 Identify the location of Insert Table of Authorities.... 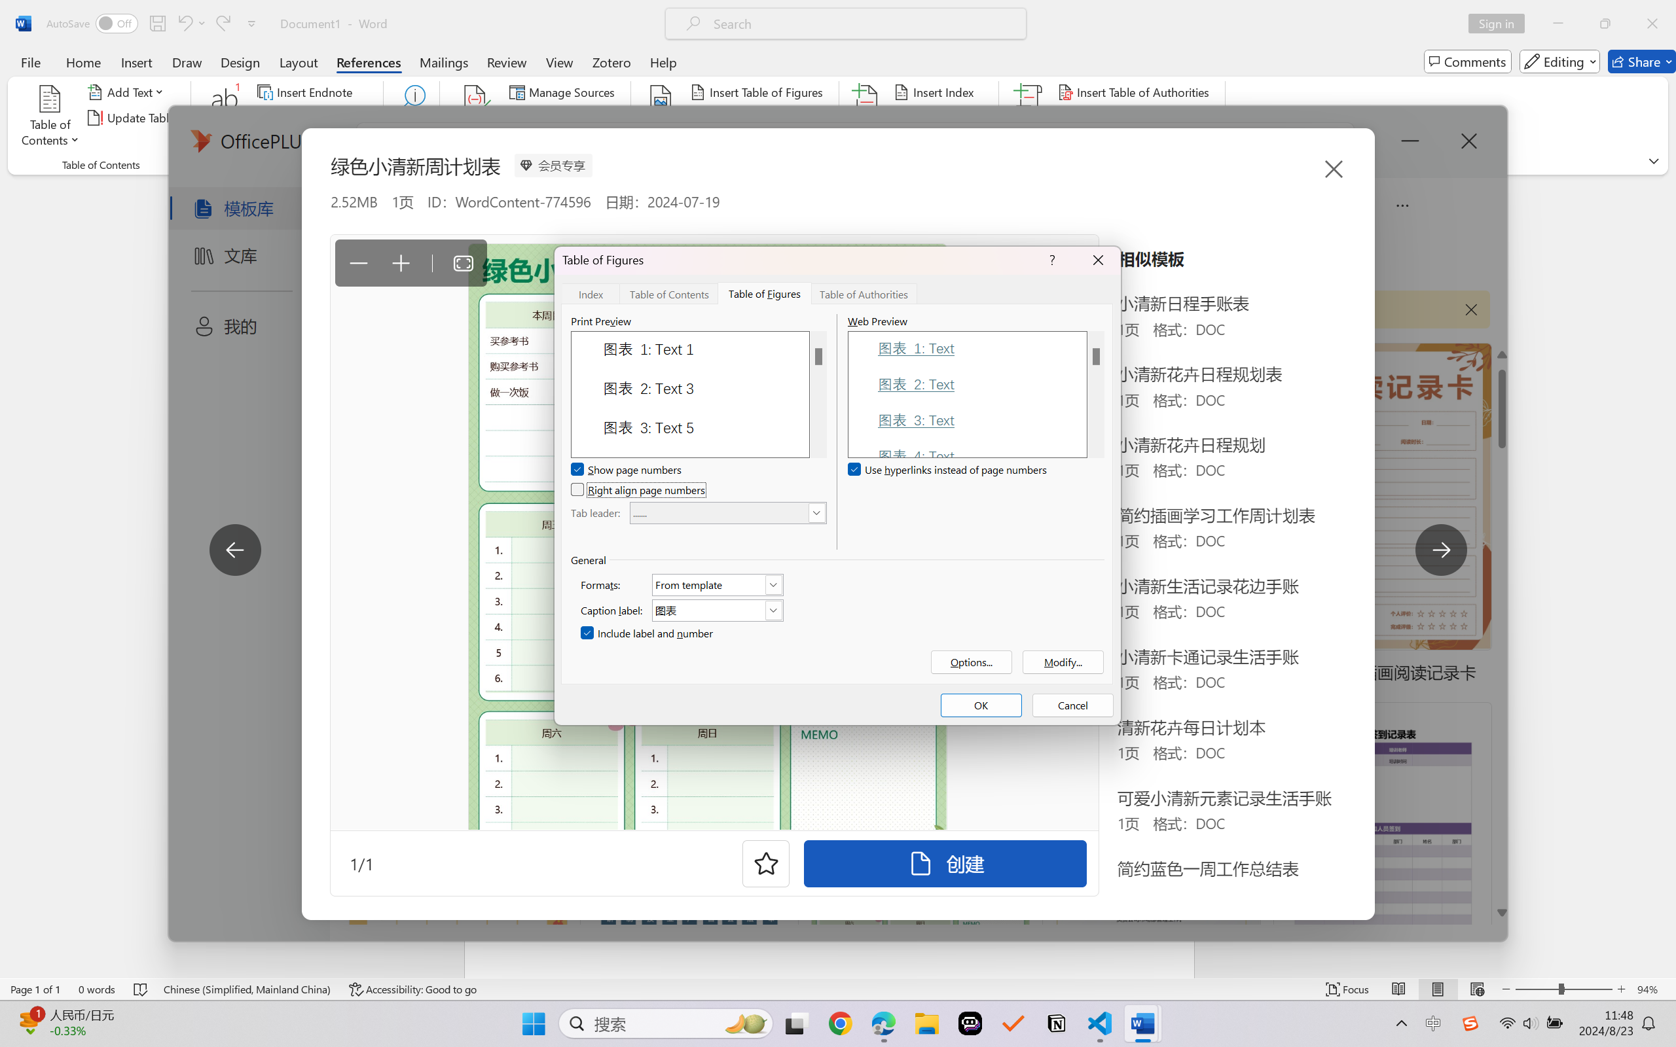
(1137, 92).